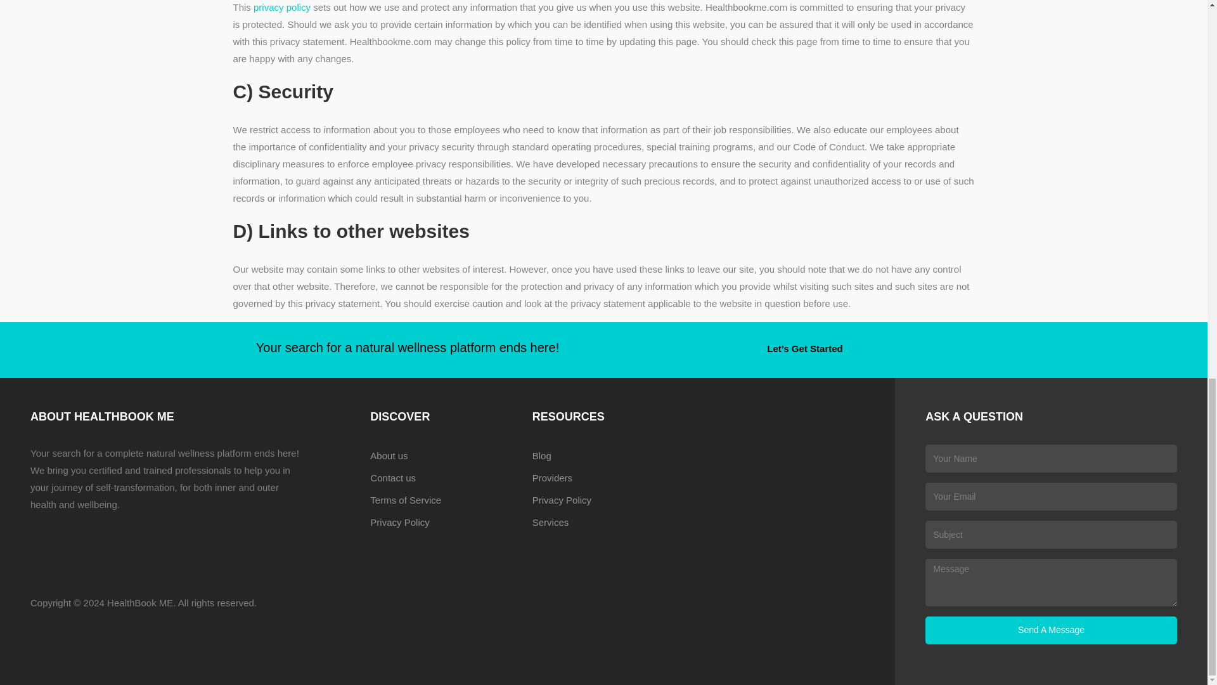 The width and height of the screenshot is (1217, 685). Describe the element at coordinates (281, 8) in the screenshot. I see `privacy policy` at that location.